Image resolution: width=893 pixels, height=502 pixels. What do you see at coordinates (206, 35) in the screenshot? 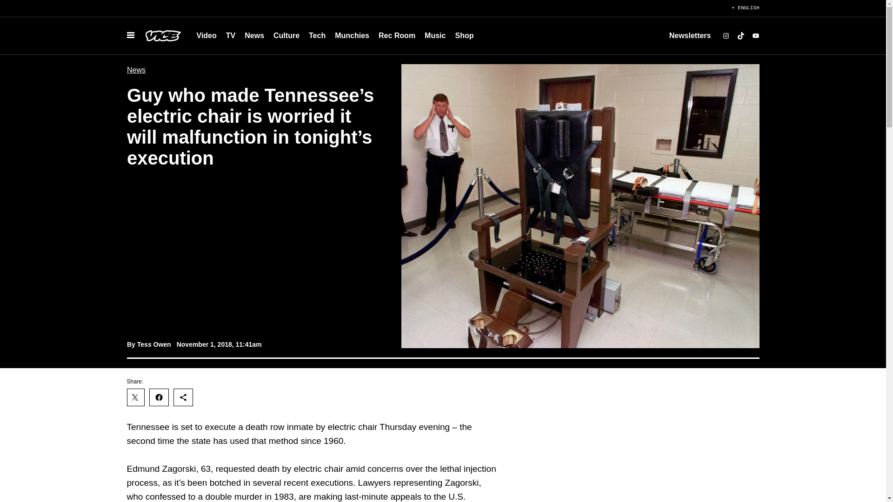
I see `Video` at bounding box center [206, 35].